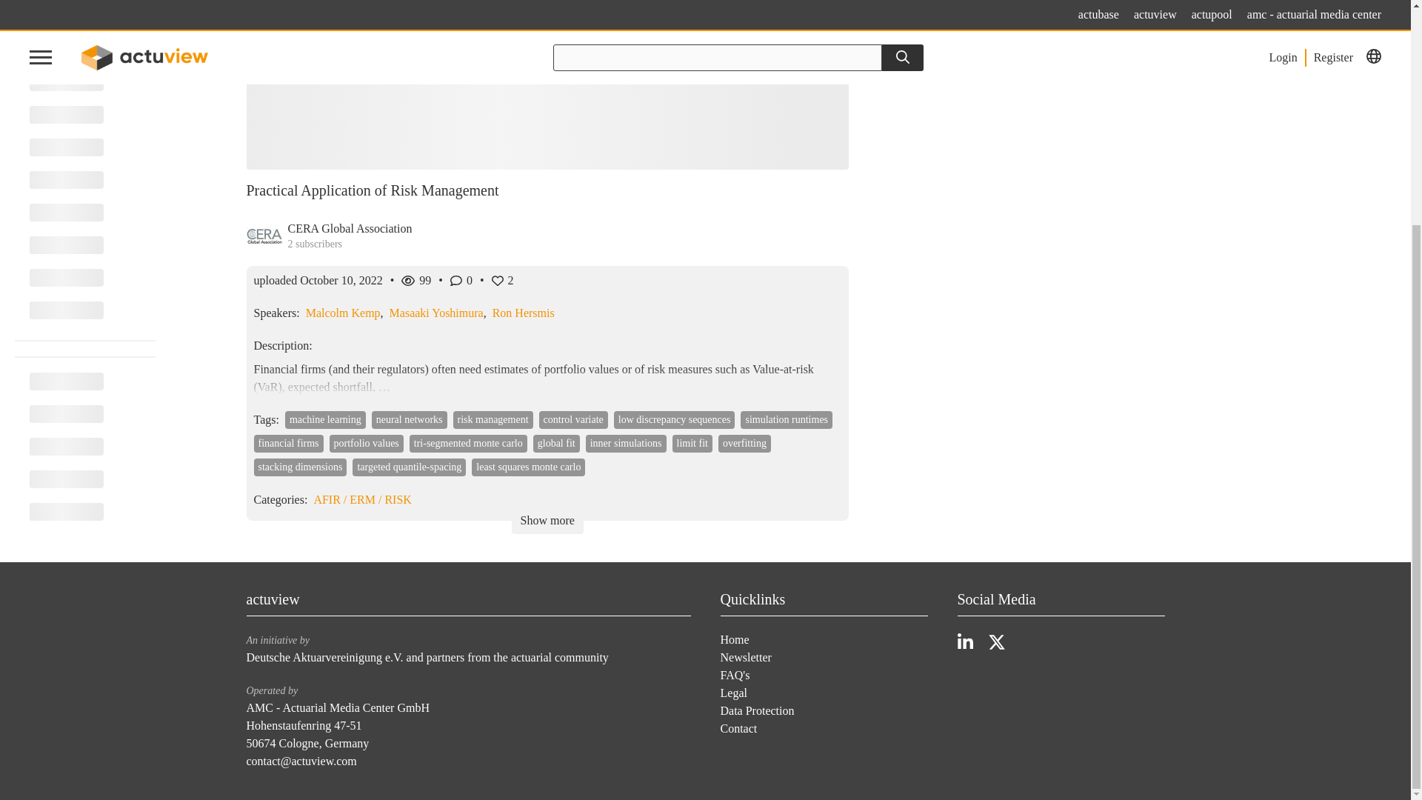 This screenshot has width=1422, height=800. Describe the element at coordinates (557, 444) in the screenshot. I see `global fit` at that location.